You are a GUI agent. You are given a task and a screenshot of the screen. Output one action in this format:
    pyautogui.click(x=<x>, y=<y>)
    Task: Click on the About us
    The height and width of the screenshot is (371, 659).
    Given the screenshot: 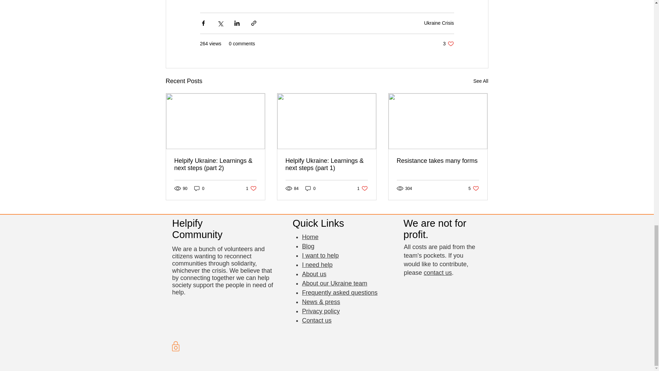 What is the action you would take?
    pyautogui.click(x=448, y=44)
    